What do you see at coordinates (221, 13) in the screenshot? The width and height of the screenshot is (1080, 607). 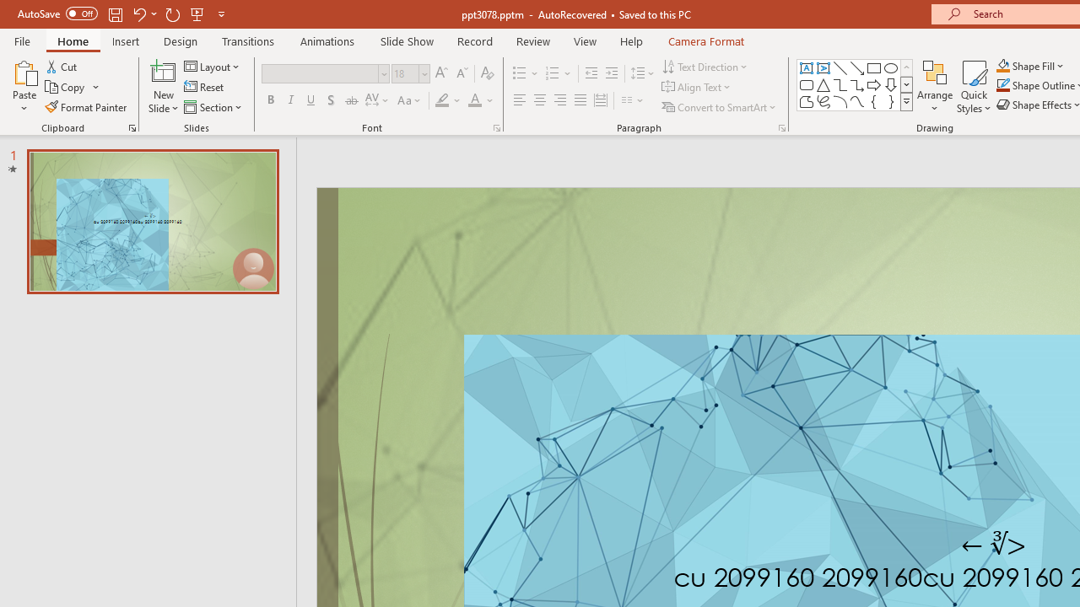 I see `Customize Quick Access Toolbar` at bounding box center [221, 13].